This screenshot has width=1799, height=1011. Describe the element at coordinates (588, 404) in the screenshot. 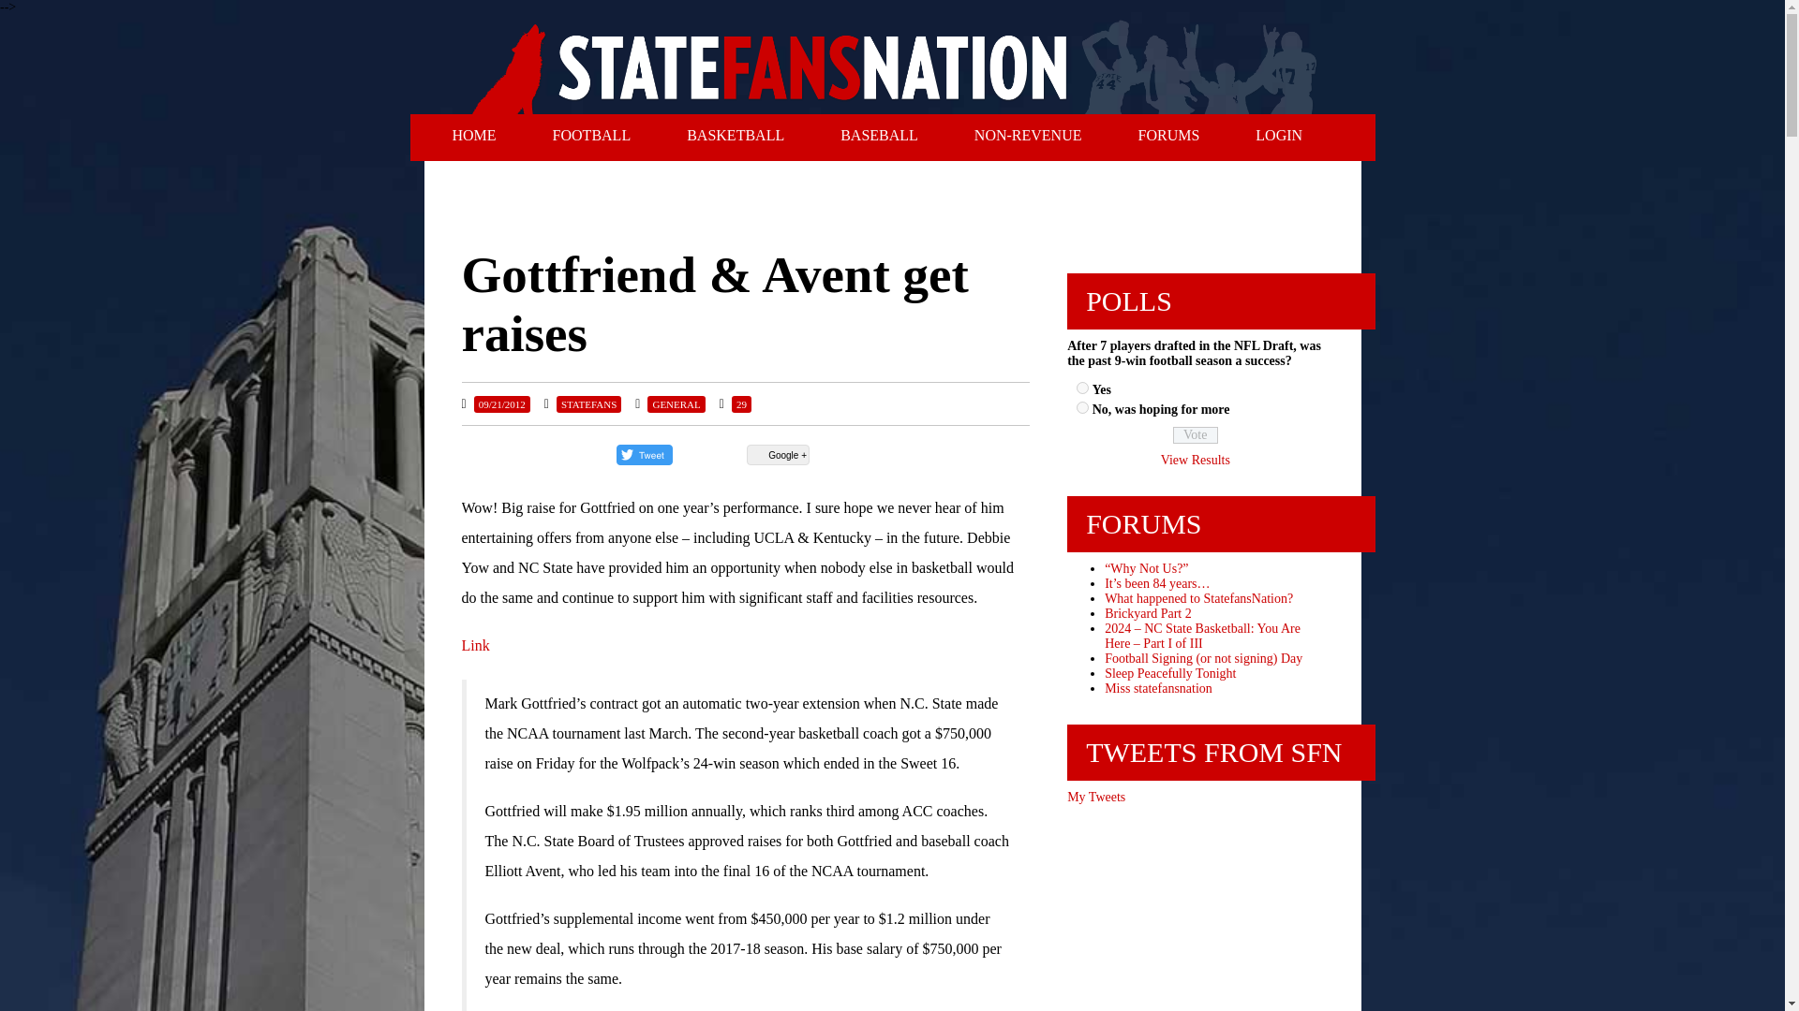

I see `STATEFANS` at that location.